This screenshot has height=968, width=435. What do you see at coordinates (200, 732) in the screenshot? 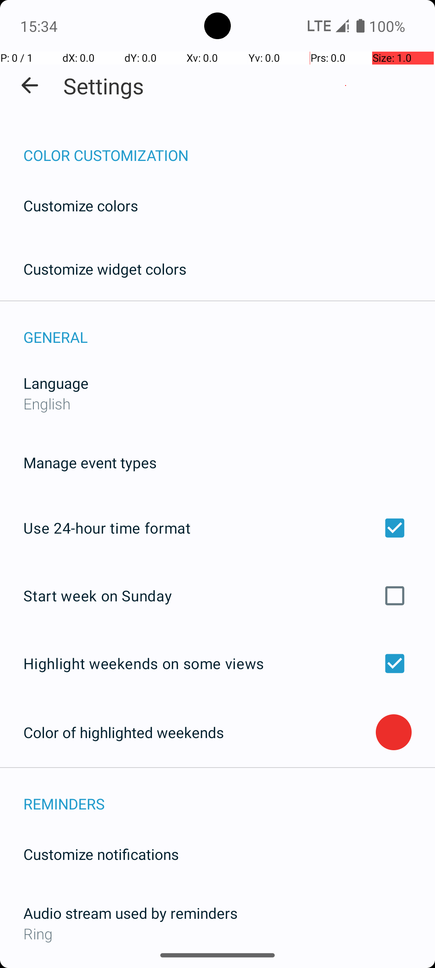
I see `Color of highlighted weekends` at bounding box center [200, 732].